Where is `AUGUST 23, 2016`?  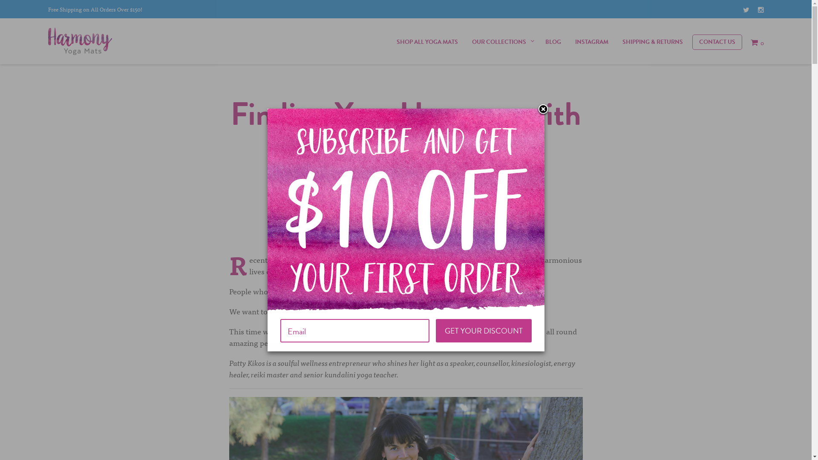
AUGUST 23, 2016 is located at coordinates (406, 211).